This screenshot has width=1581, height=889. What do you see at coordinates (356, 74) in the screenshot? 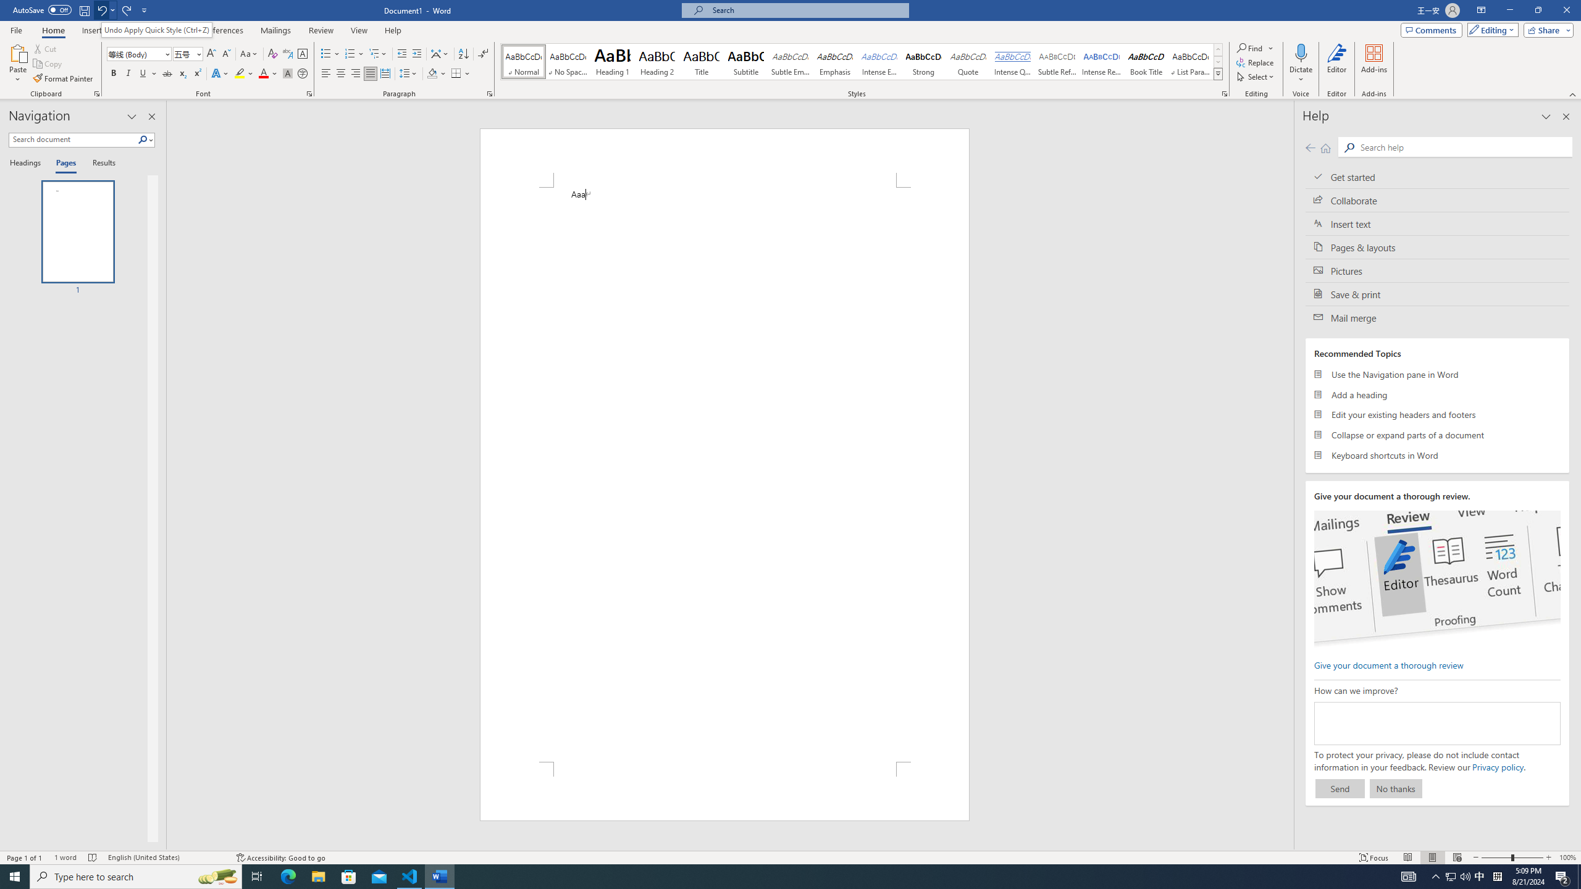
I see `Align Right` at bounding box center [356, 74].